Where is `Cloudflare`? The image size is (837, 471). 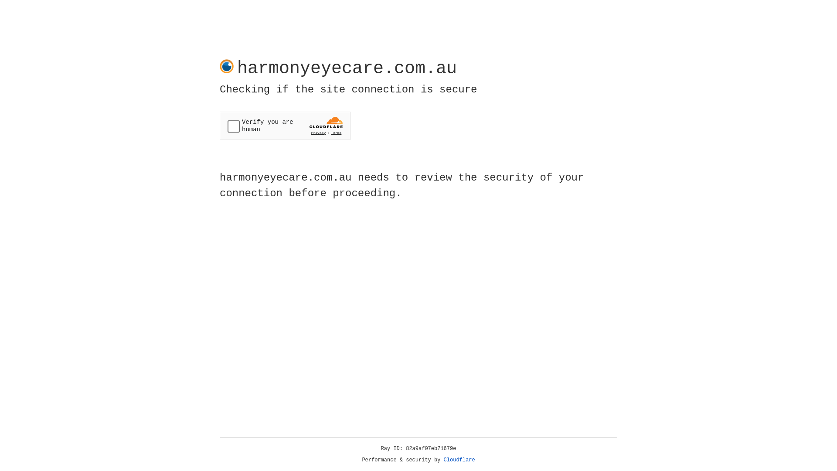
Cloudflare is located at coordinates (459, 460).